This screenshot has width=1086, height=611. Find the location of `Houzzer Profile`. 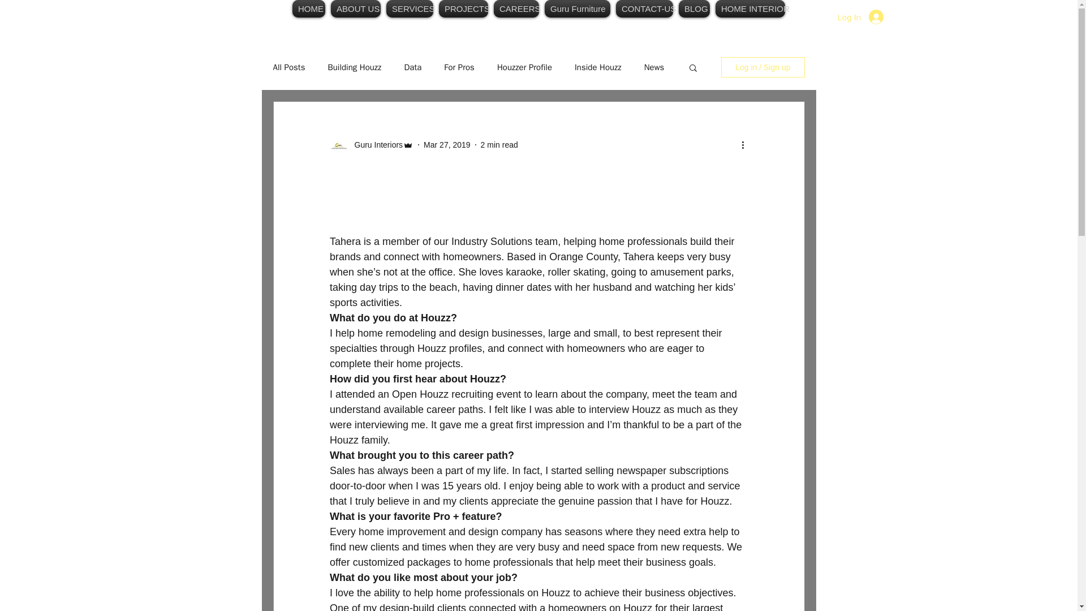

Houzzer Profile is located at coordinates (524, 67).